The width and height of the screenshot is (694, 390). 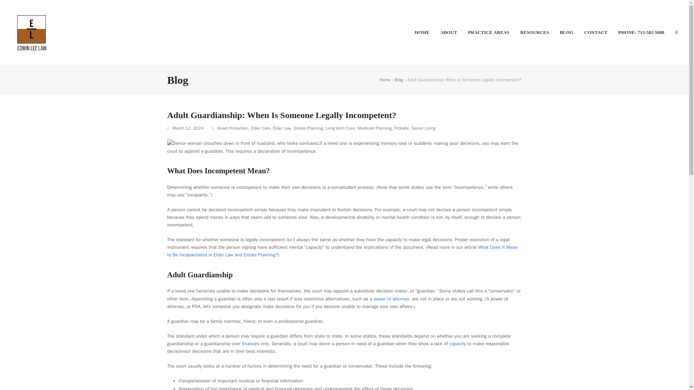 I want to click on CONTACT, so click(x=596, y=32).